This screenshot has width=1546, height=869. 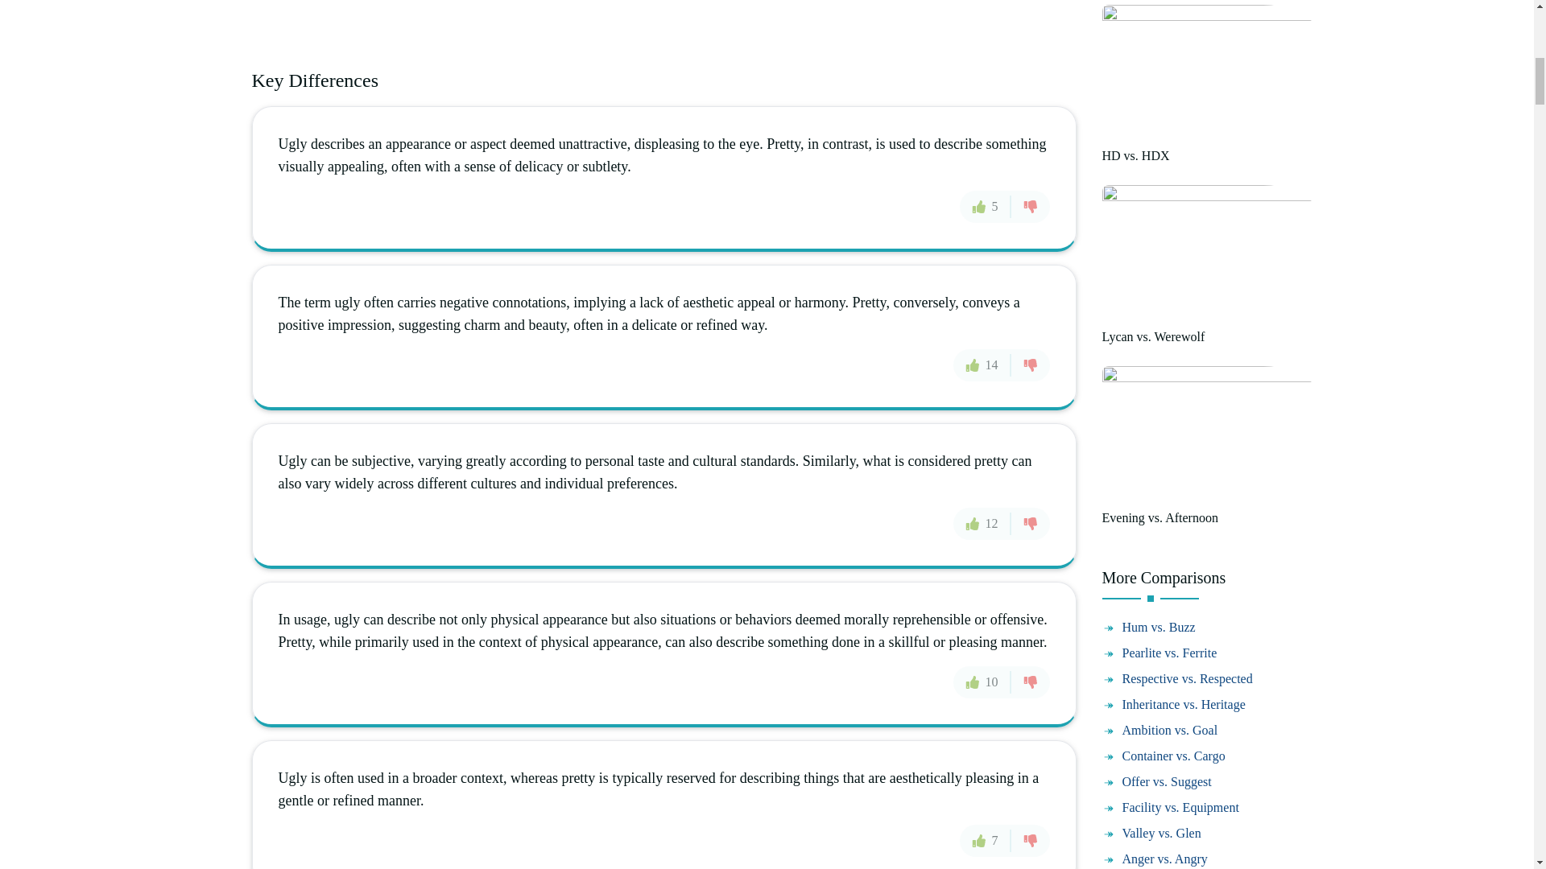 I want to click on 12, so click(x=982, y=523).